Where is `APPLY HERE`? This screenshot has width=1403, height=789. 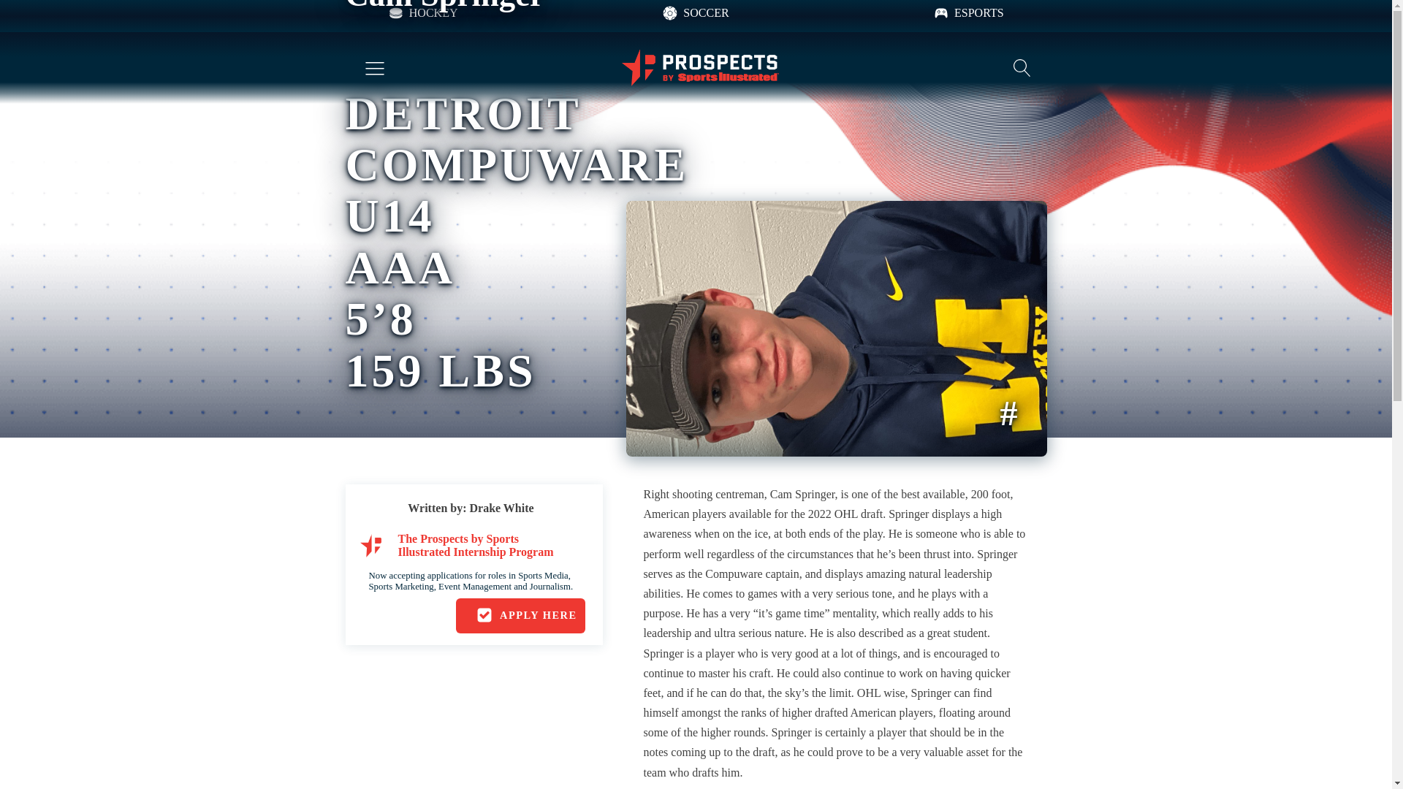
APPLY HERE is located at coordinates (520, 615).